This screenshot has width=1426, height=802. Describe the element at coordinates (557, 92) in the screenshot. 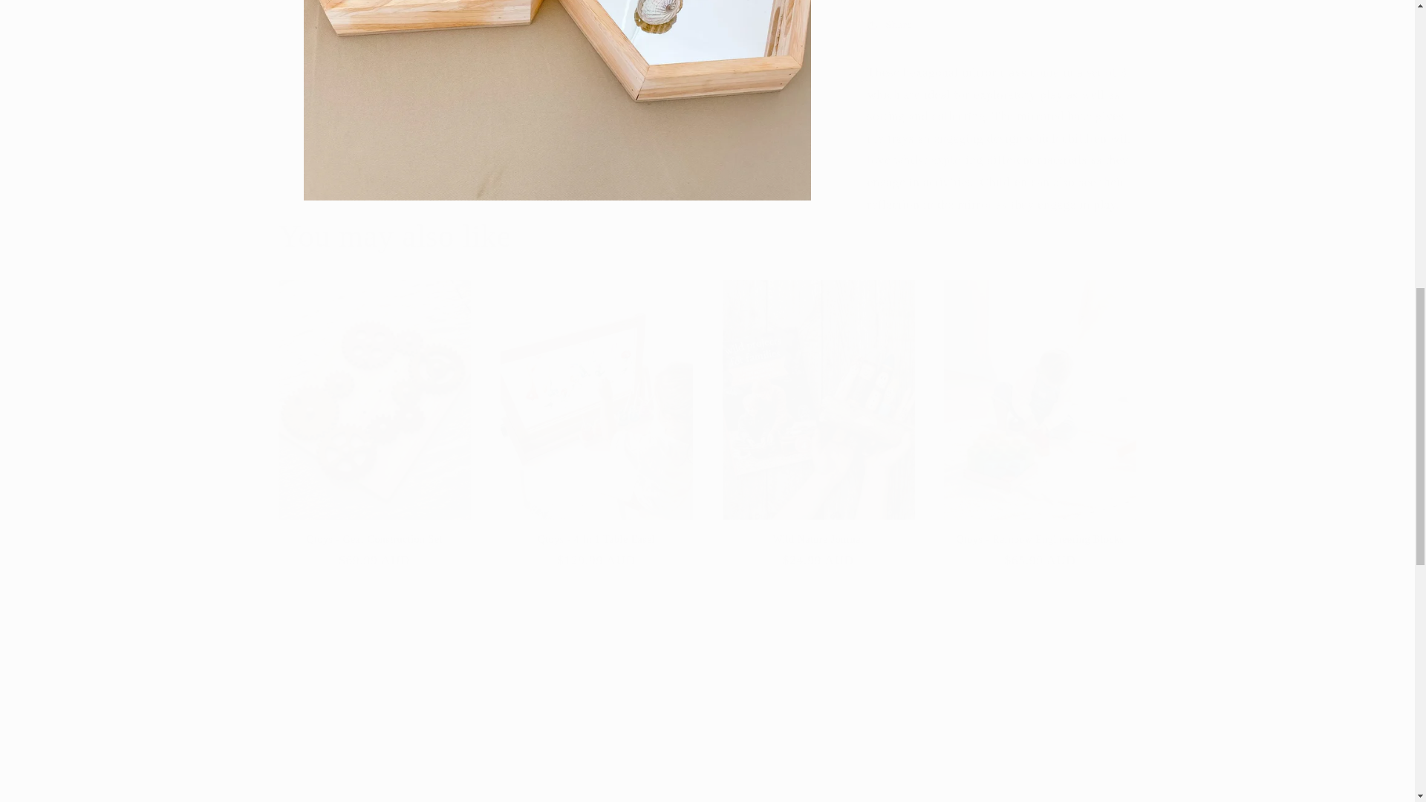

I see `Open media 1 in modal` at that location.